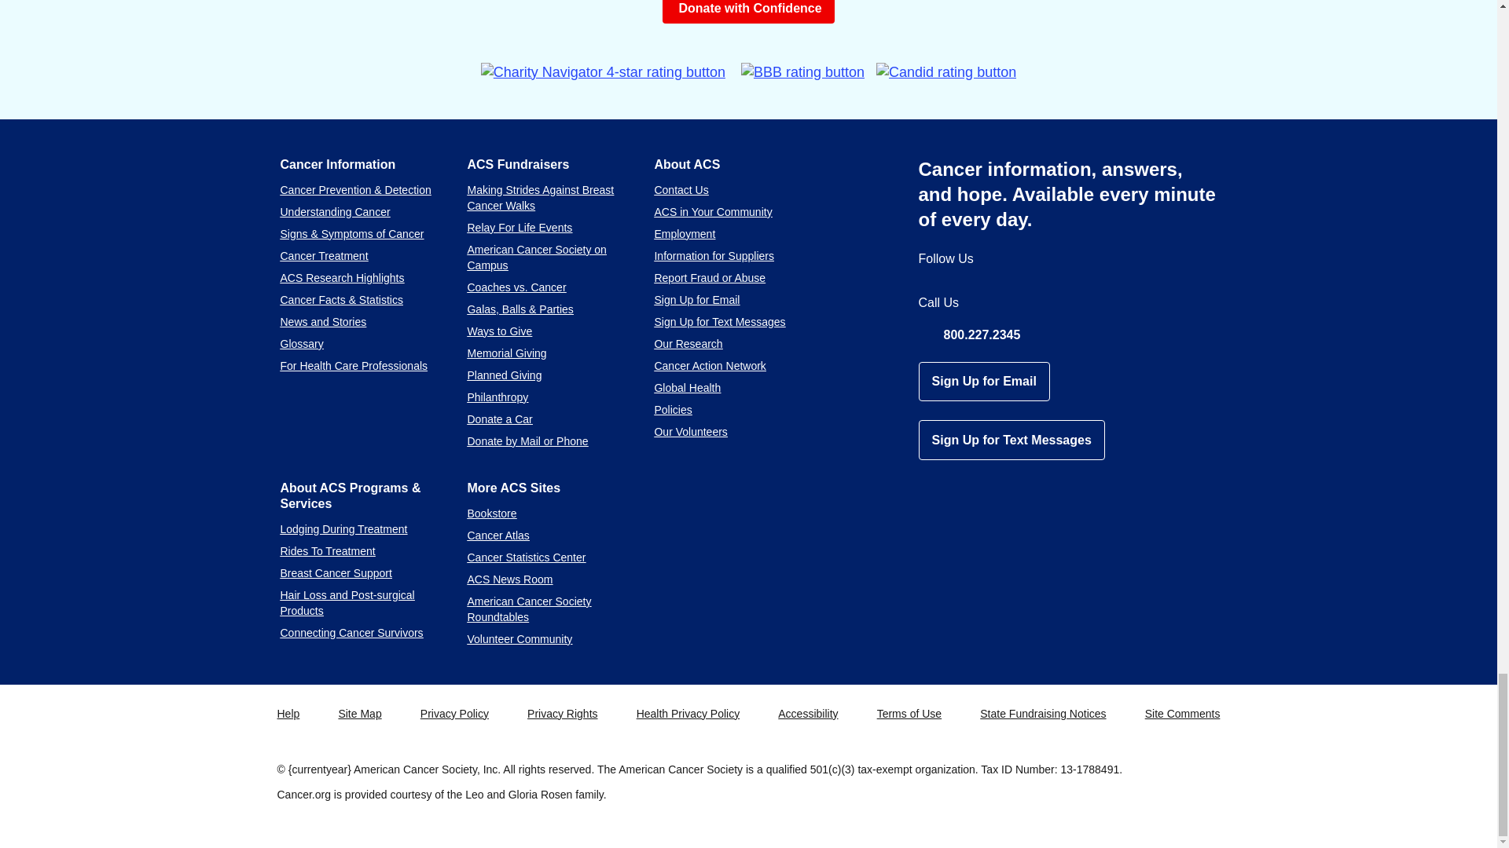 This screenshot has width=1509, height=848. Describe the element at coordinates (353, 366) in the screenshot. I see `For Health Care Professionals` at that location.